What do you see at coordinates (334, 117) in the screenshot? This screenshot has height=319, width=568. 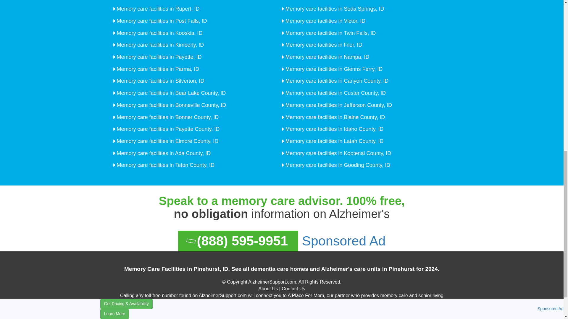 I see `Memory care facilities in Blaine County, ID` at bounding box center [334, 117].